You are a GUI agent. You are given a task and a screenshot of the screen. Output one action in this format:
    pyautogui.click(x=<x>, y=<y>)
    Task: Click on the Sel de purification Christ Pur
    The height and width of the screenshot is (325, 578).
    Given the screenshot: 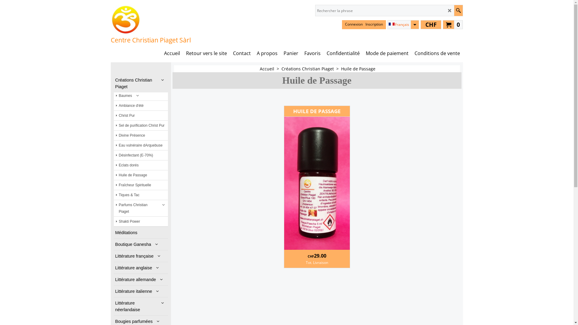 What is the action you would take?
    pyautogui.click(x=141, y=125)
    